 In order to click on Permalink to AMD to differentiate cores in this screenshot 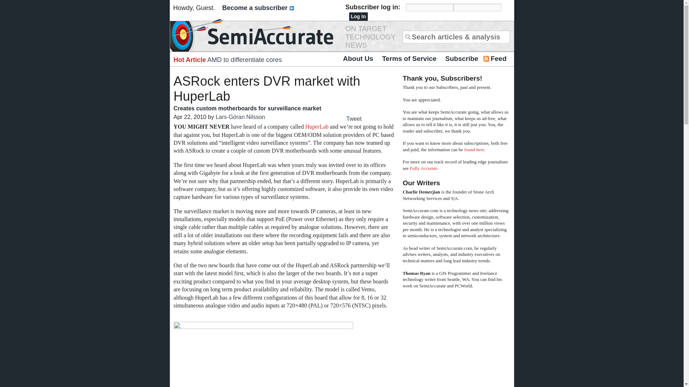, I will do `click(244, 59)`.